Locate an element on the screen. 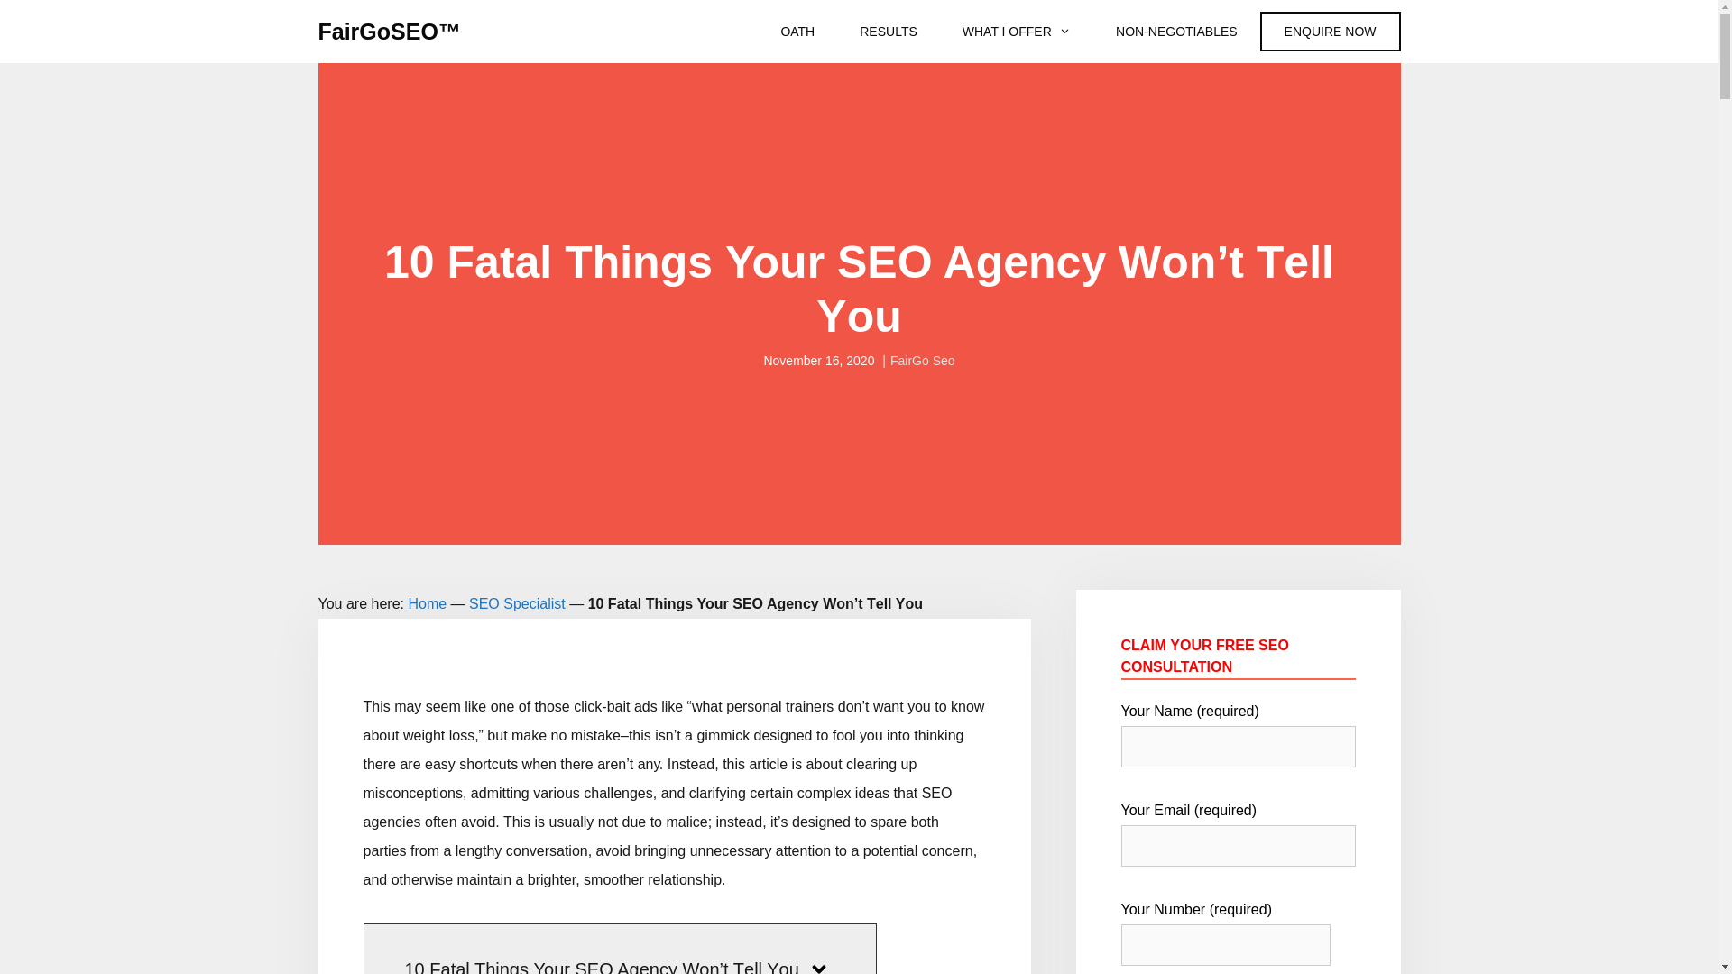  FairGo Seo is located at coordinates (923, 361).